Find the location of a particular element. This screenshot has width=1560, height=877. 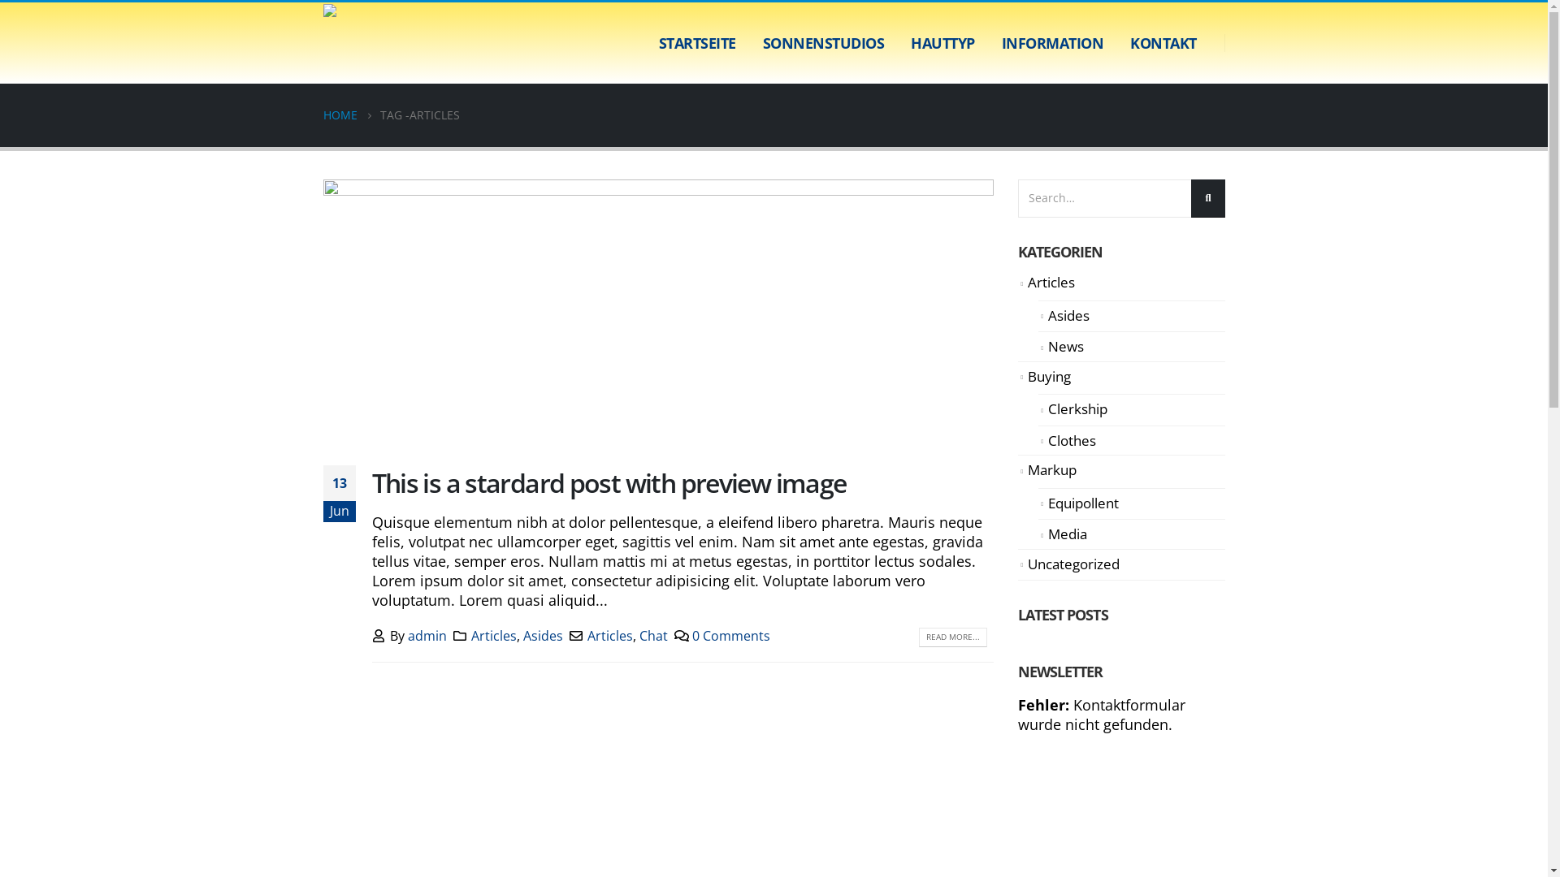

Media is located at coordinates (1068, 534).